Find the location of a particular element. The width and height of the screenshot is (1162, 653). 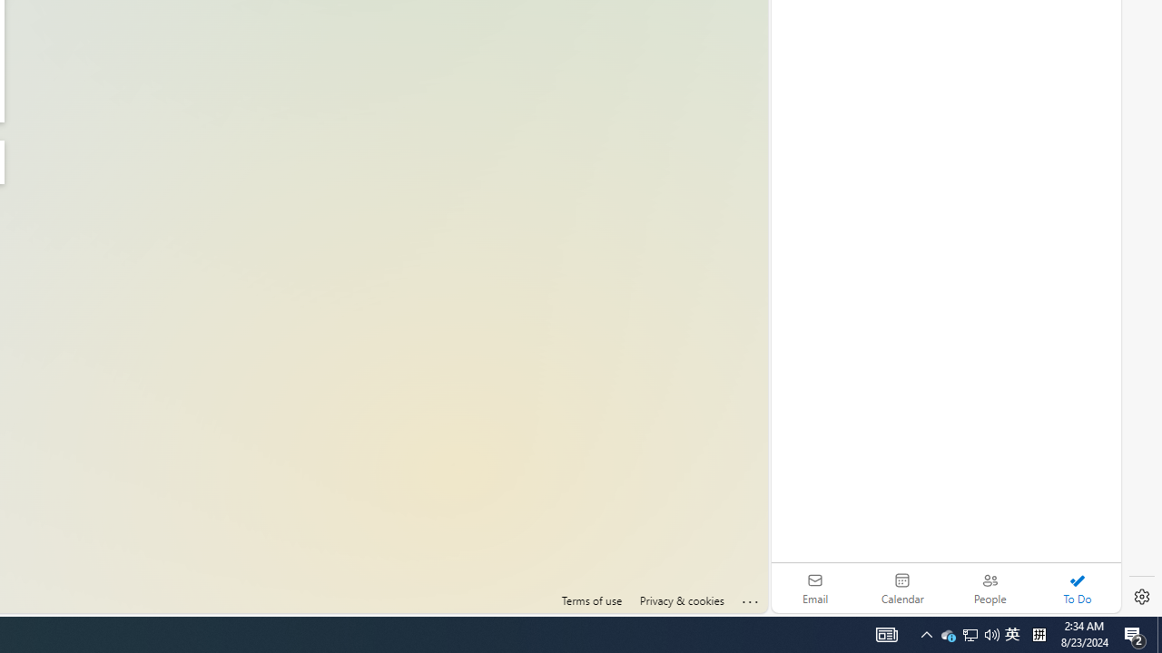

To Do is located at coordinates (1077, 588).